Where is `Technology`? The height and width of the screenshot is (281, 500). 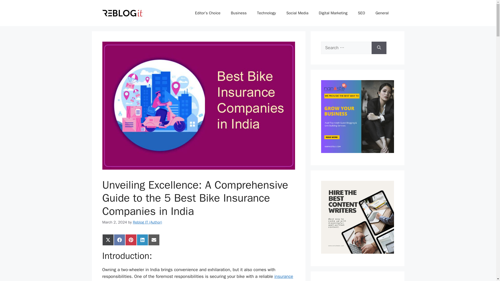 Technology is located at coordinates (266, 13).